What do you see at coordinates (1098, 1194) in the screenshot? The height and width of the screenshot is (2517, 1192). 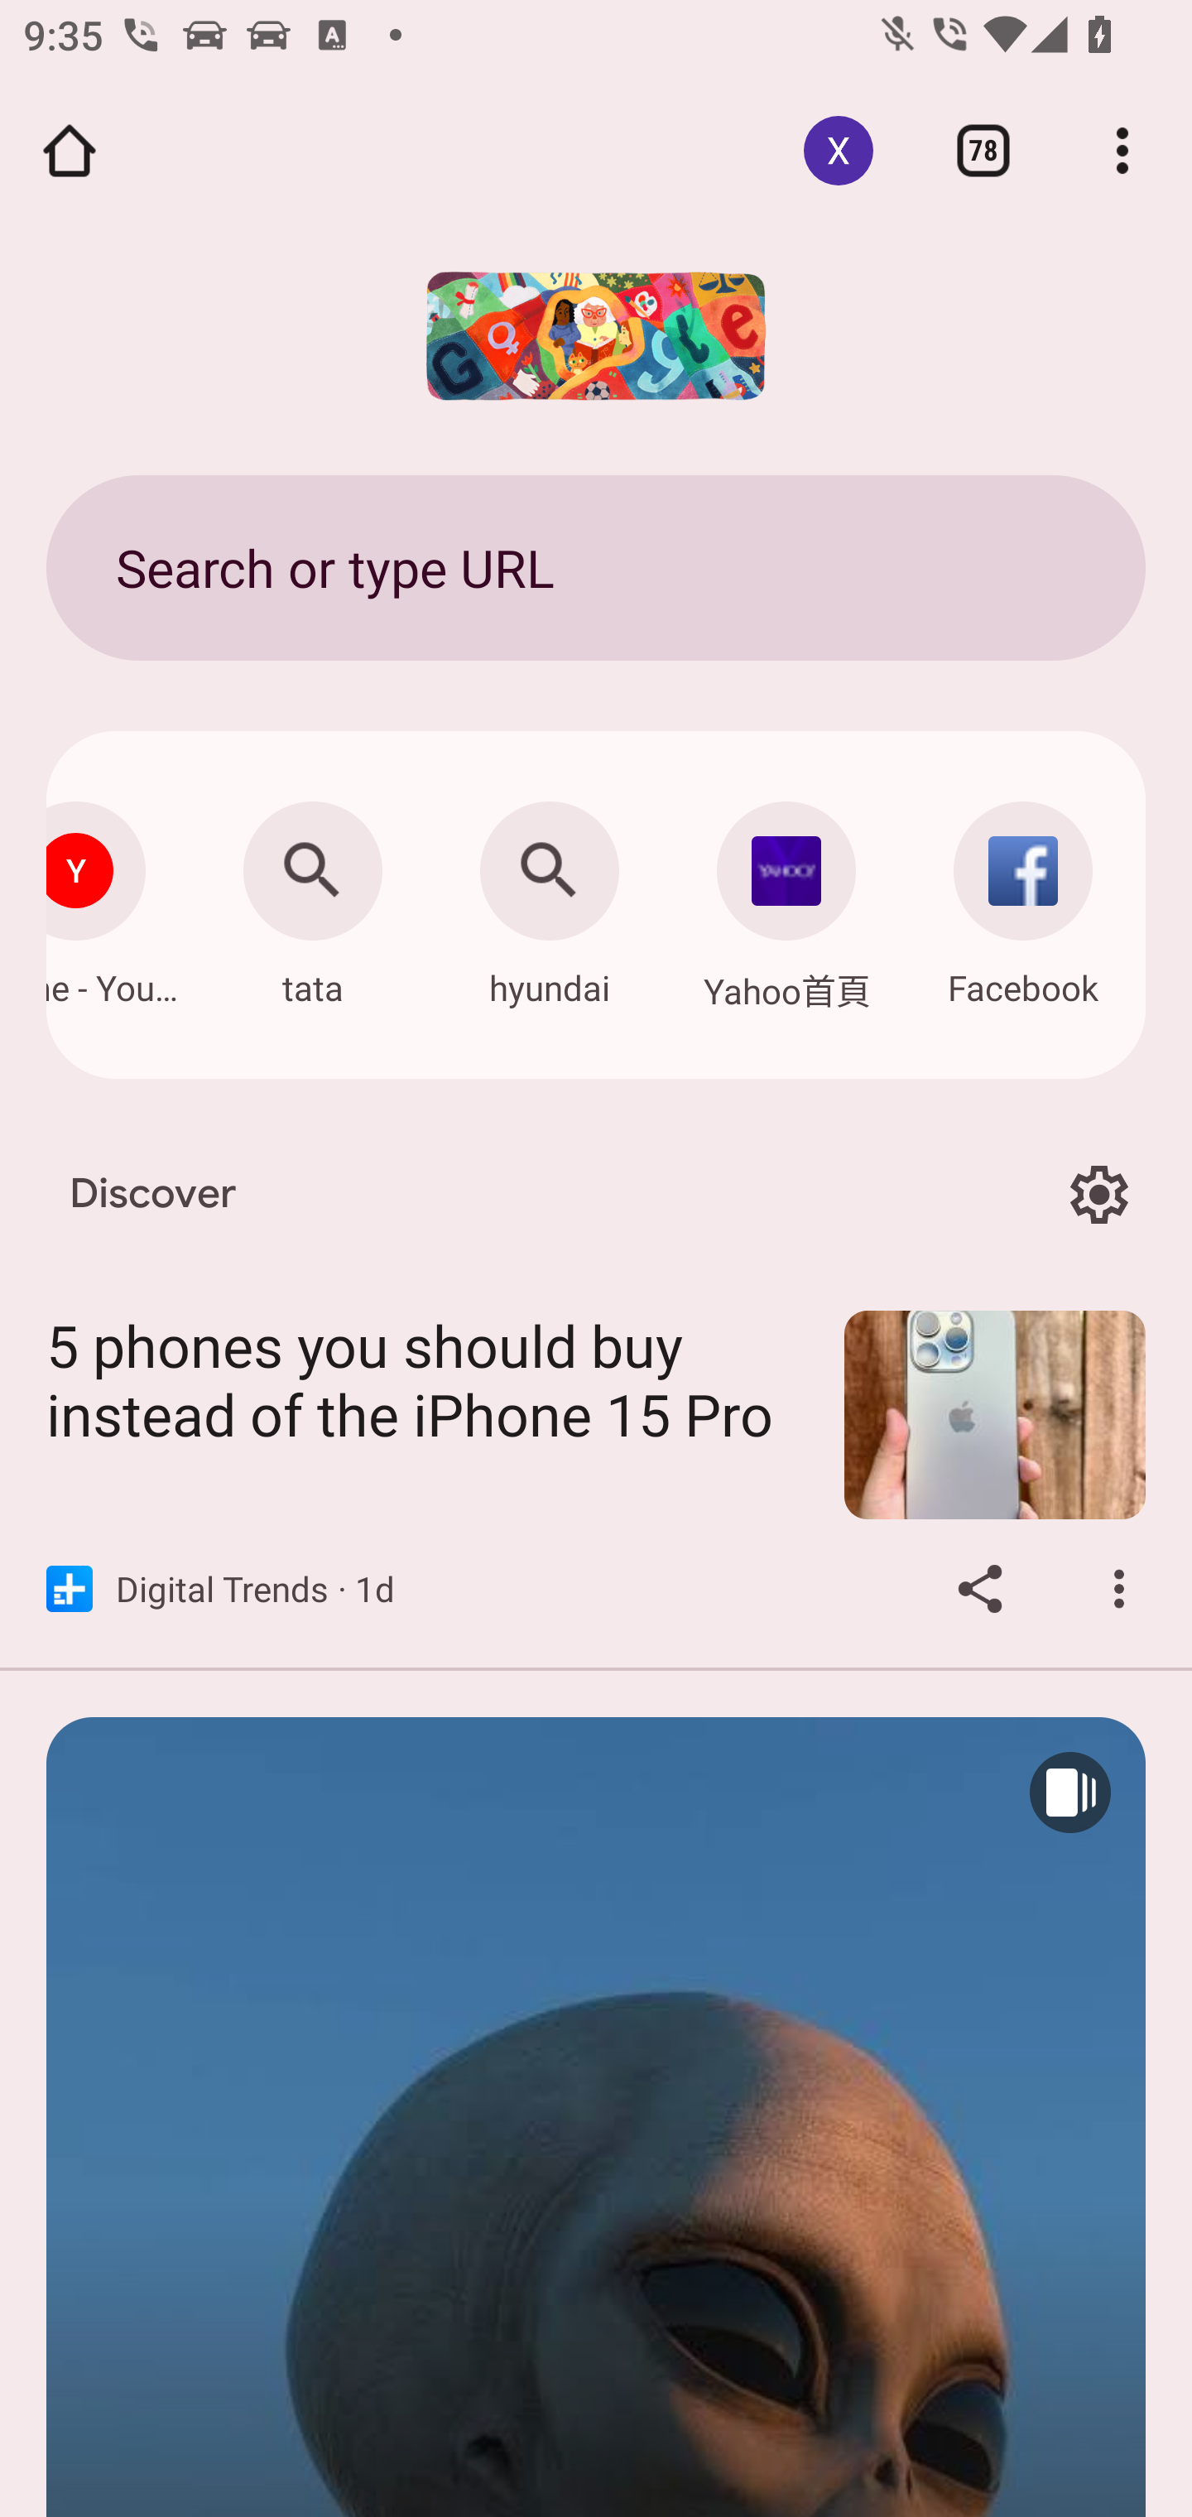 I see `Options for Discover` at bounding box center [1098, 1194].